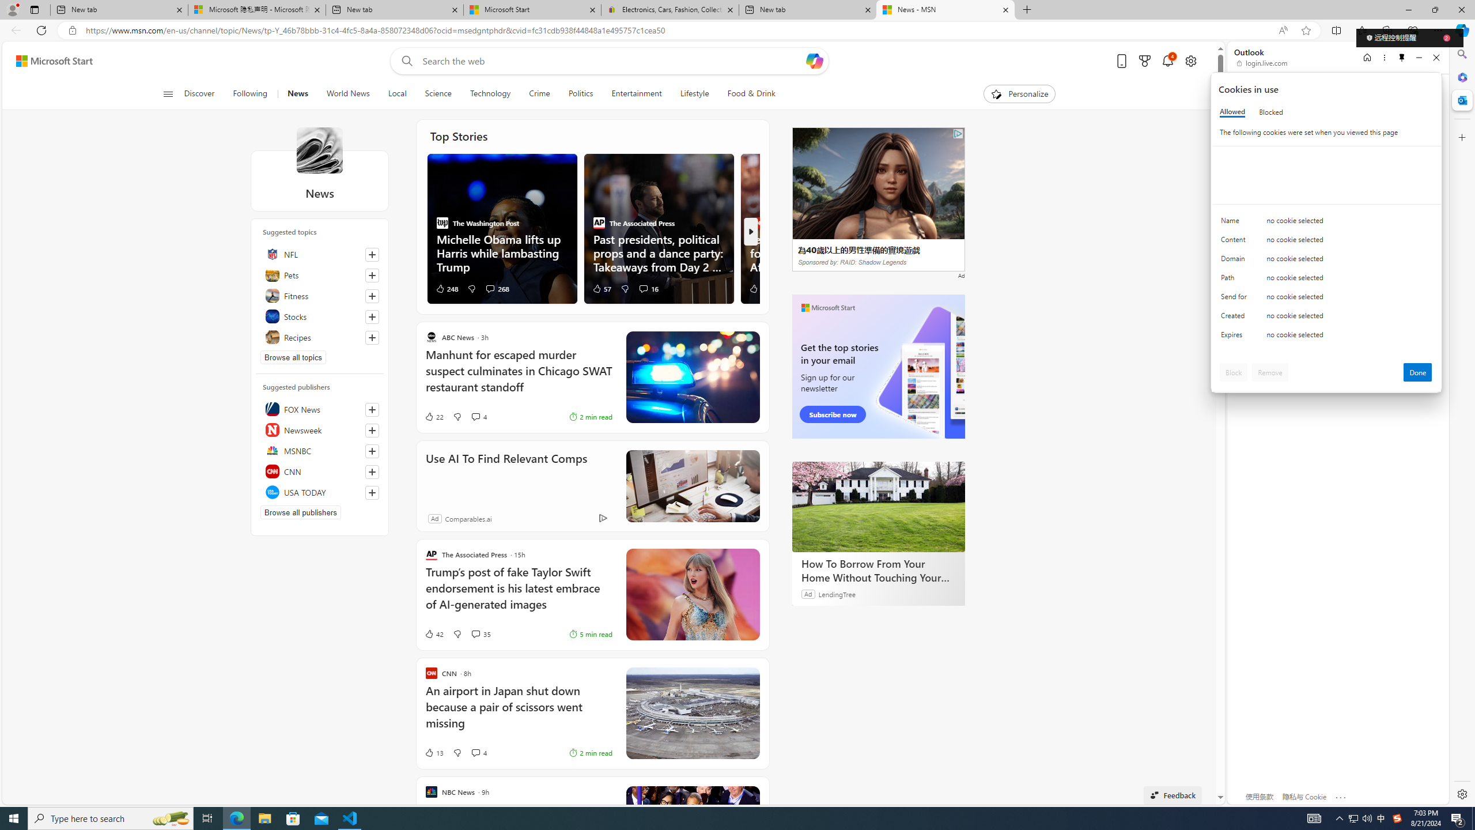  I want to click on 171 Like, so click(759, 288).